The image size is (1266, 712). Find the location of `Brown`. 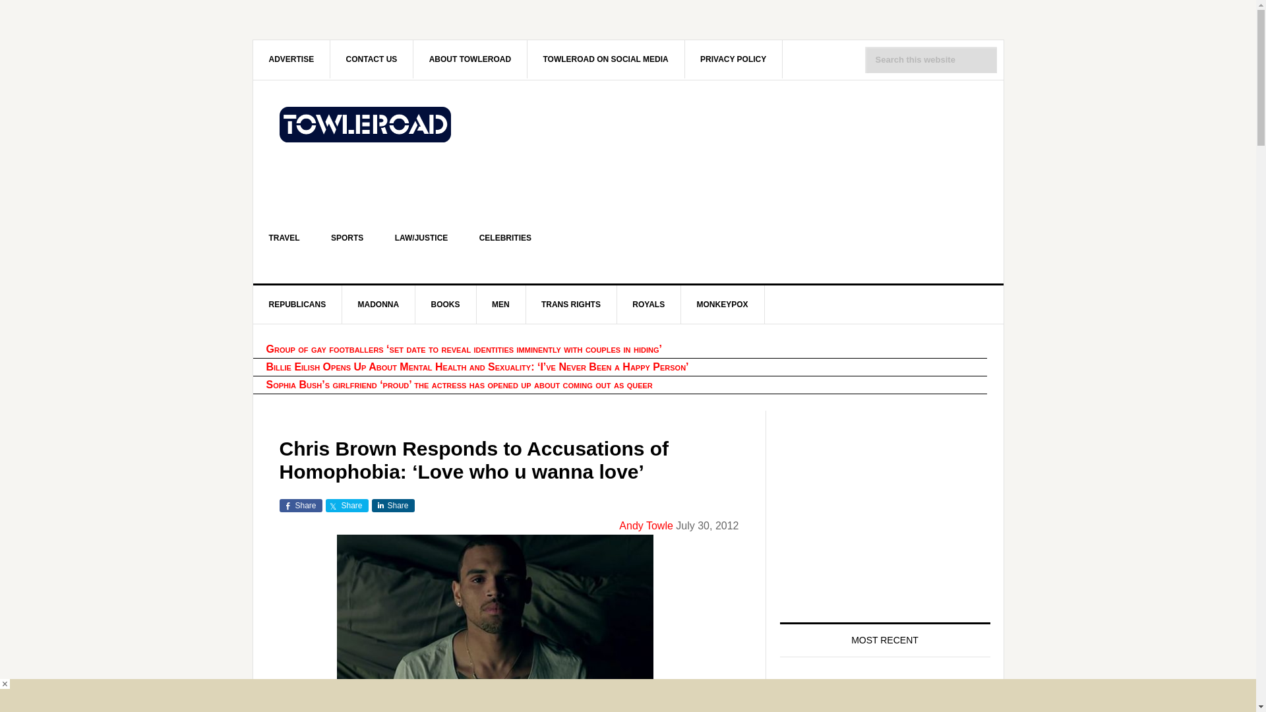

Brown is located at coordinates (495, 623).